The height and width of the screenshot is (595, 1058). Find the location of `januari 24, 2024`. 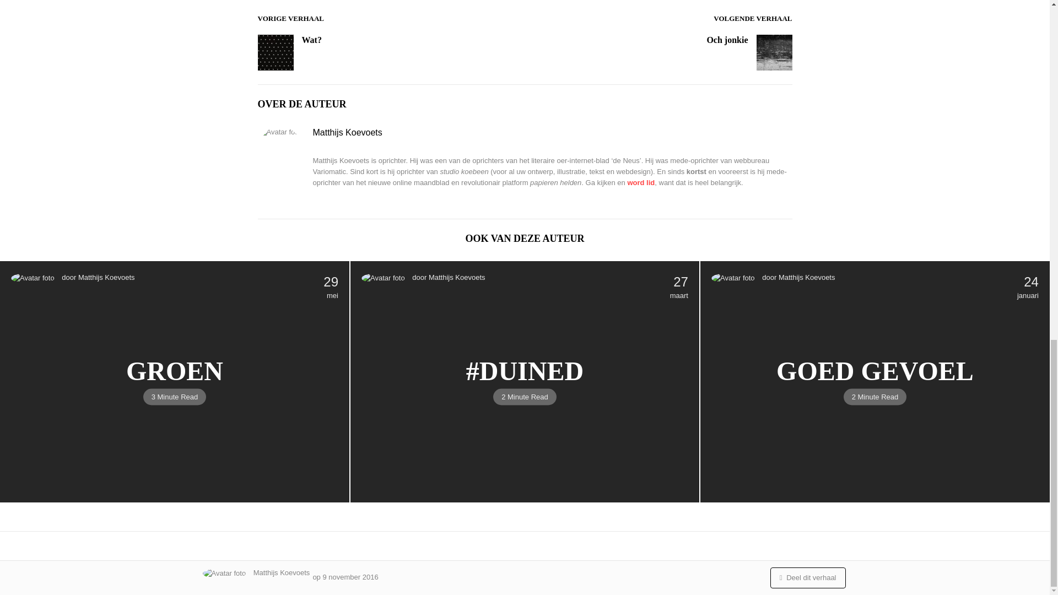

januari 24, 2024 is located at coordinates (1028, 288).